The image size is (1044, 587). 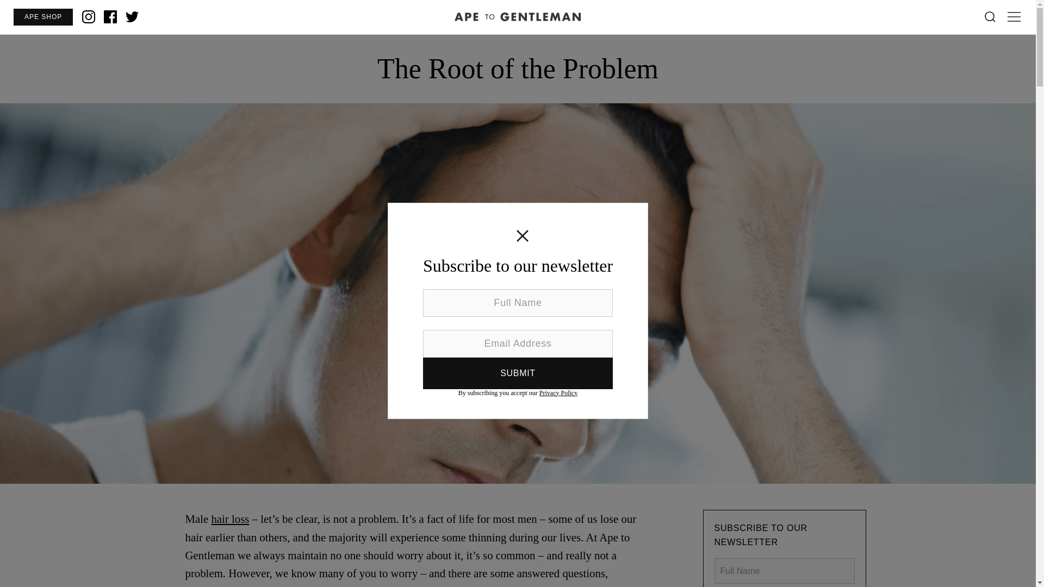 I want to click on Twitter, so click(x=132, y=17).